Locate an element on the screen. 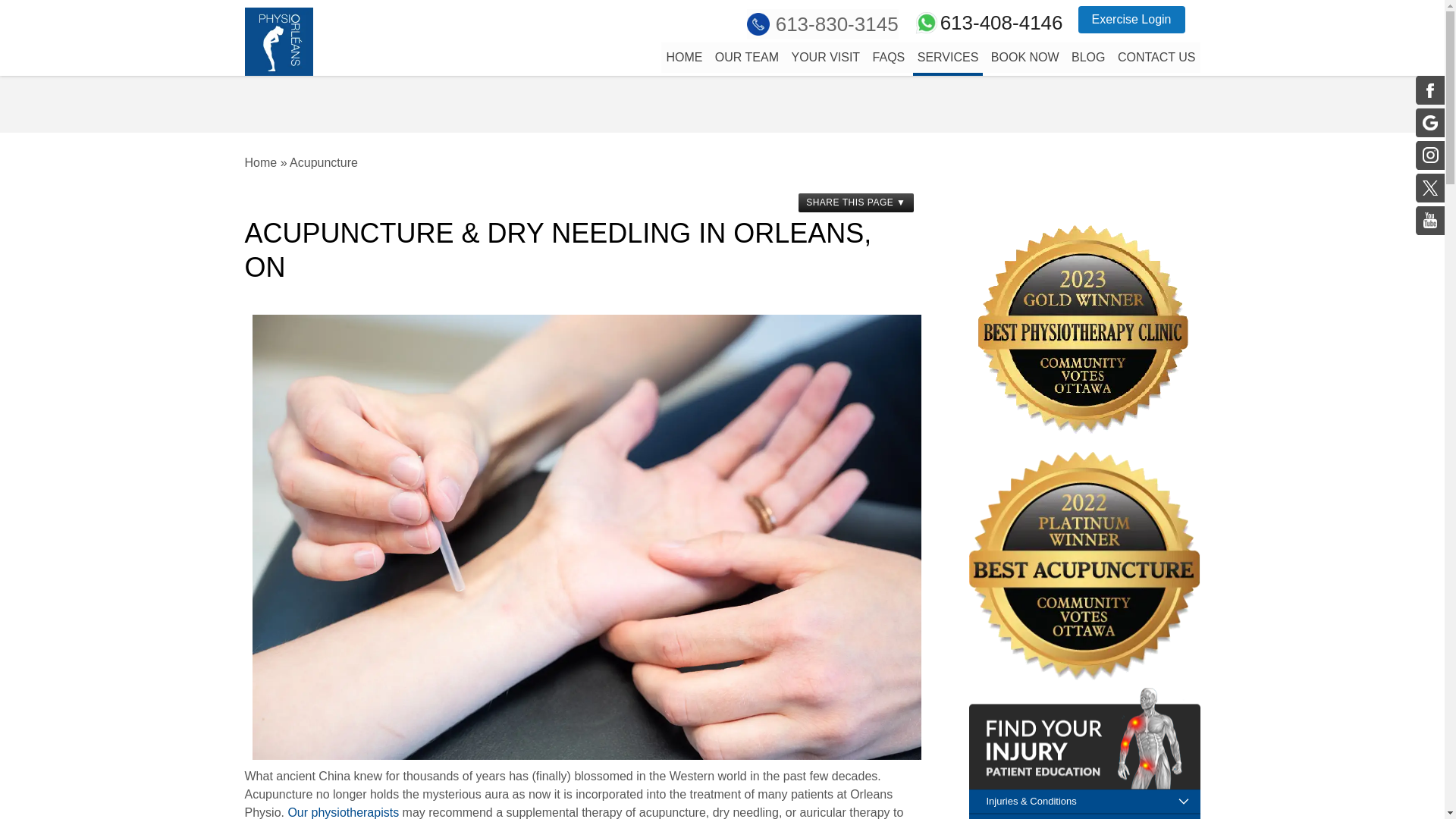 The height and width of the screenshot is (819, 1456). 613-830-3145 is located at coordinates (822, 24).